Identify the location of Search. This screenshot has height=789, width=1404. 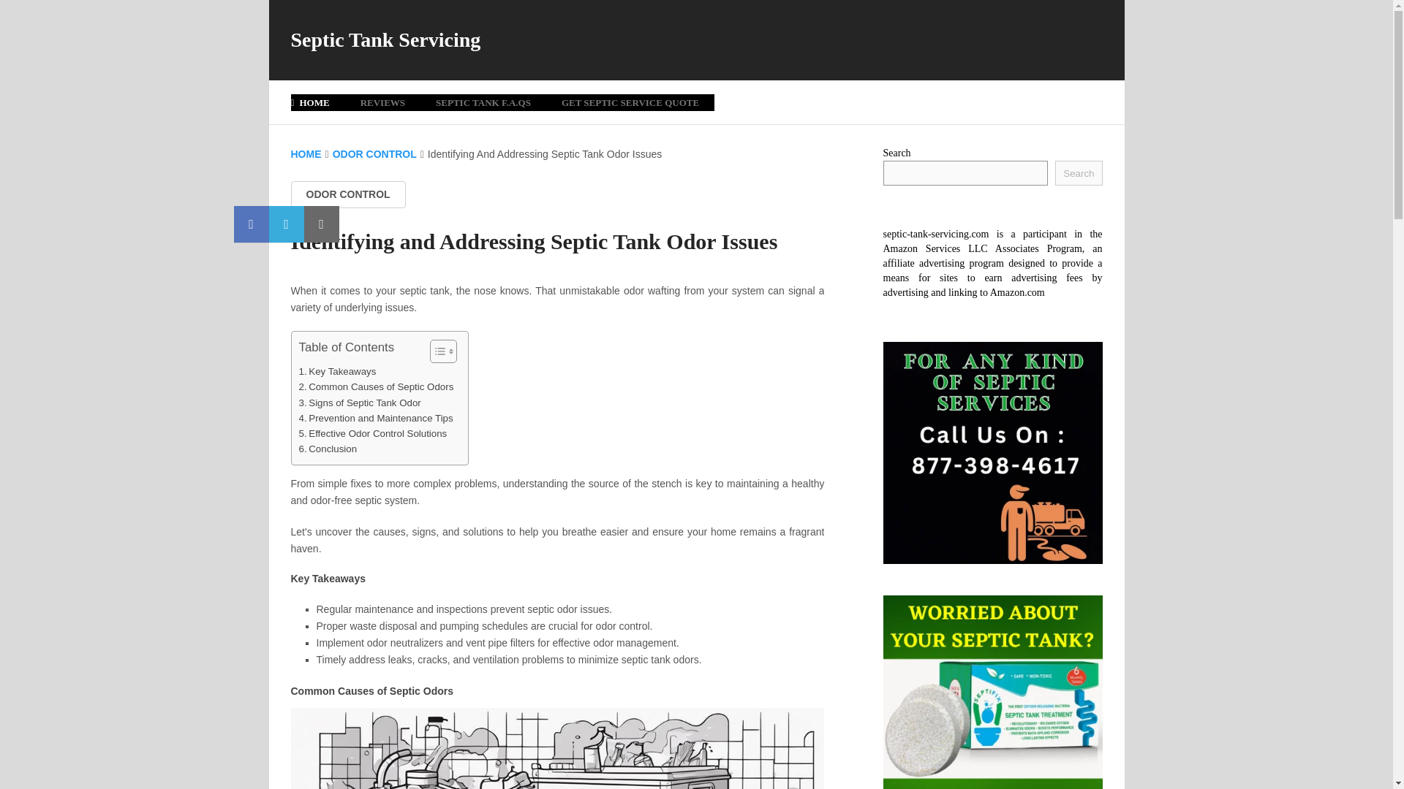
(1079, 172).